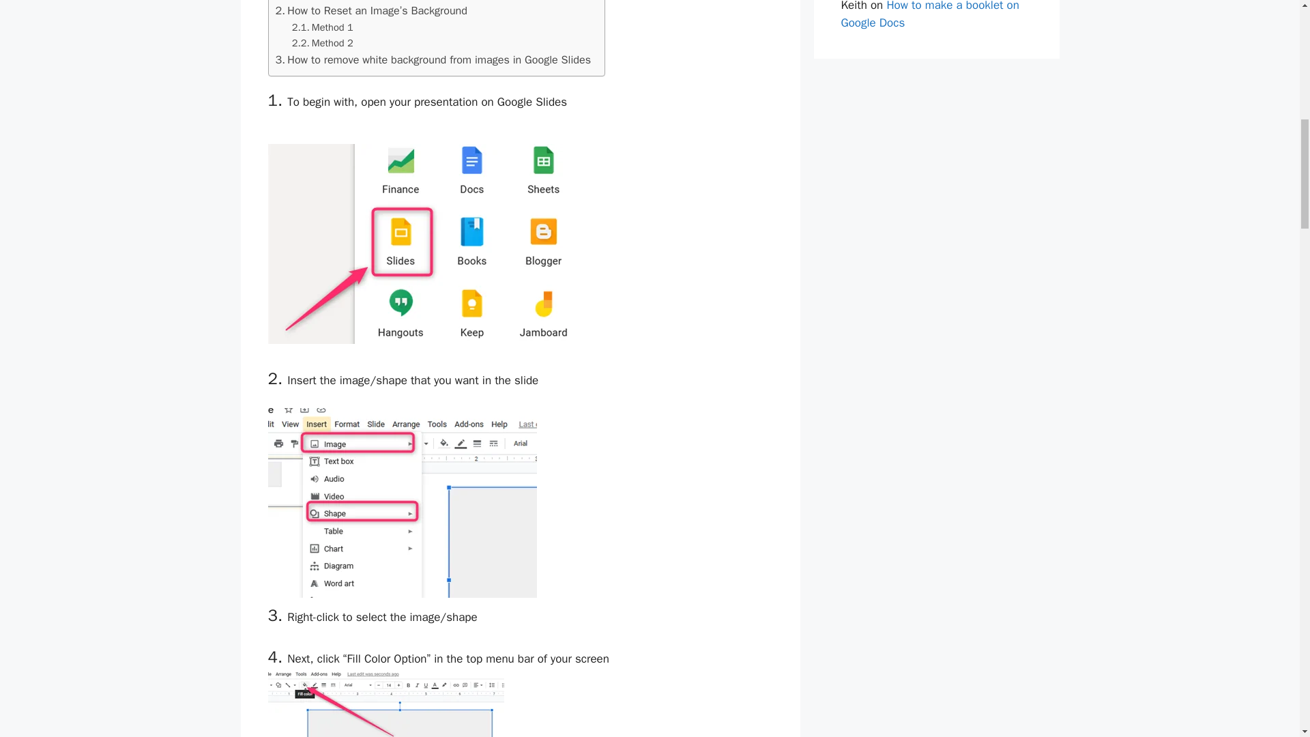  Describe the element at coordinates (323, 27) in the screenshot. I see `Method 1` at that location.